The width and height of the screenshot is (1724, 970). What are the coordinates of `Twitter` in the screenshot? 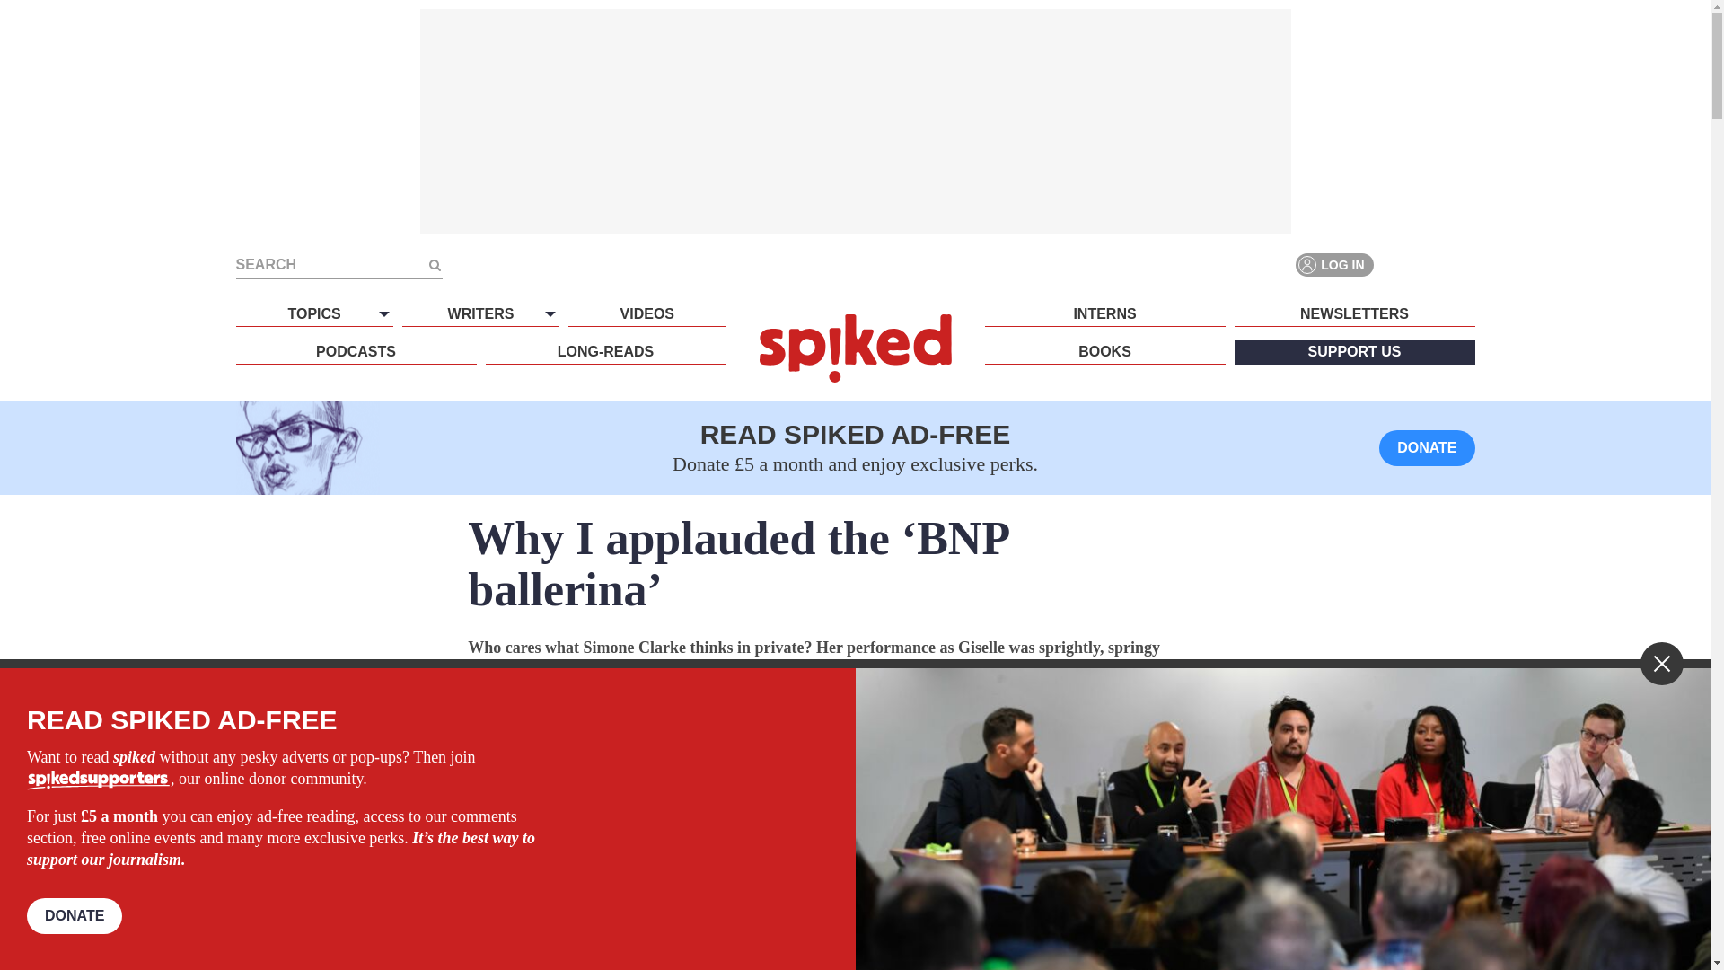 It's located at (1429, 264).